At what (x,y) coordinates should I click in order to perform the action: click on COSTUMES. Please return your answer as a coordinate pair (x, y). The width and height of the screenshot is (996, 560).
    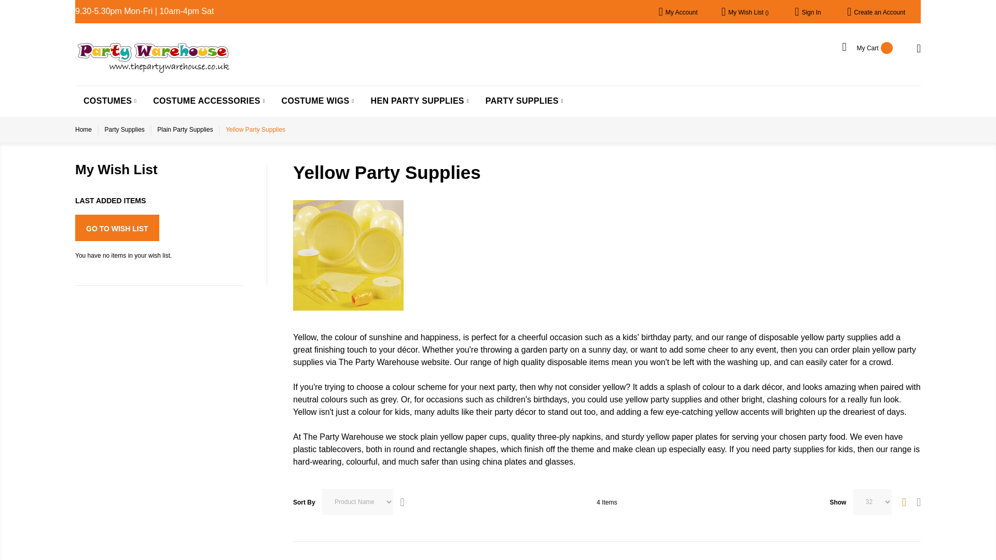
    Looking at the image, I should click on (110, 101).